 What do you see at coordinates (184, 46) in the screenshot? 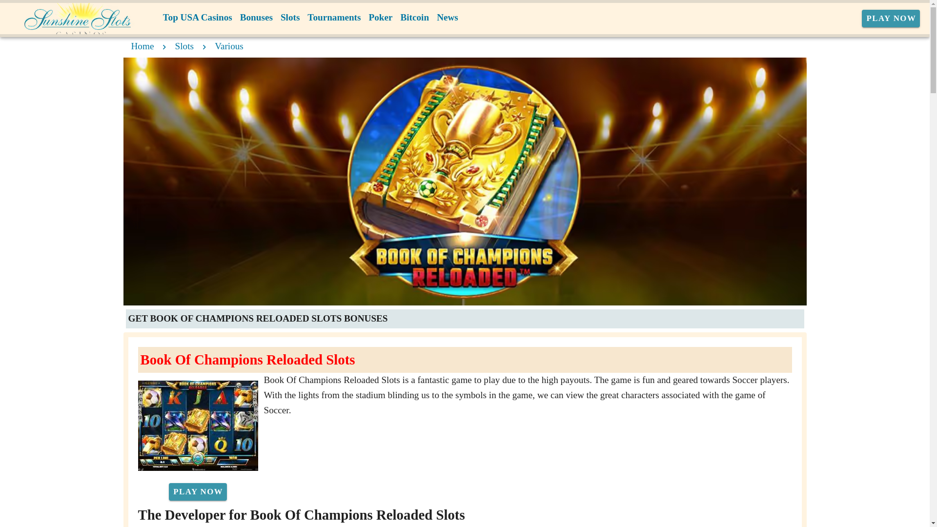
I see `Slots` at bounding box center [184, 46].